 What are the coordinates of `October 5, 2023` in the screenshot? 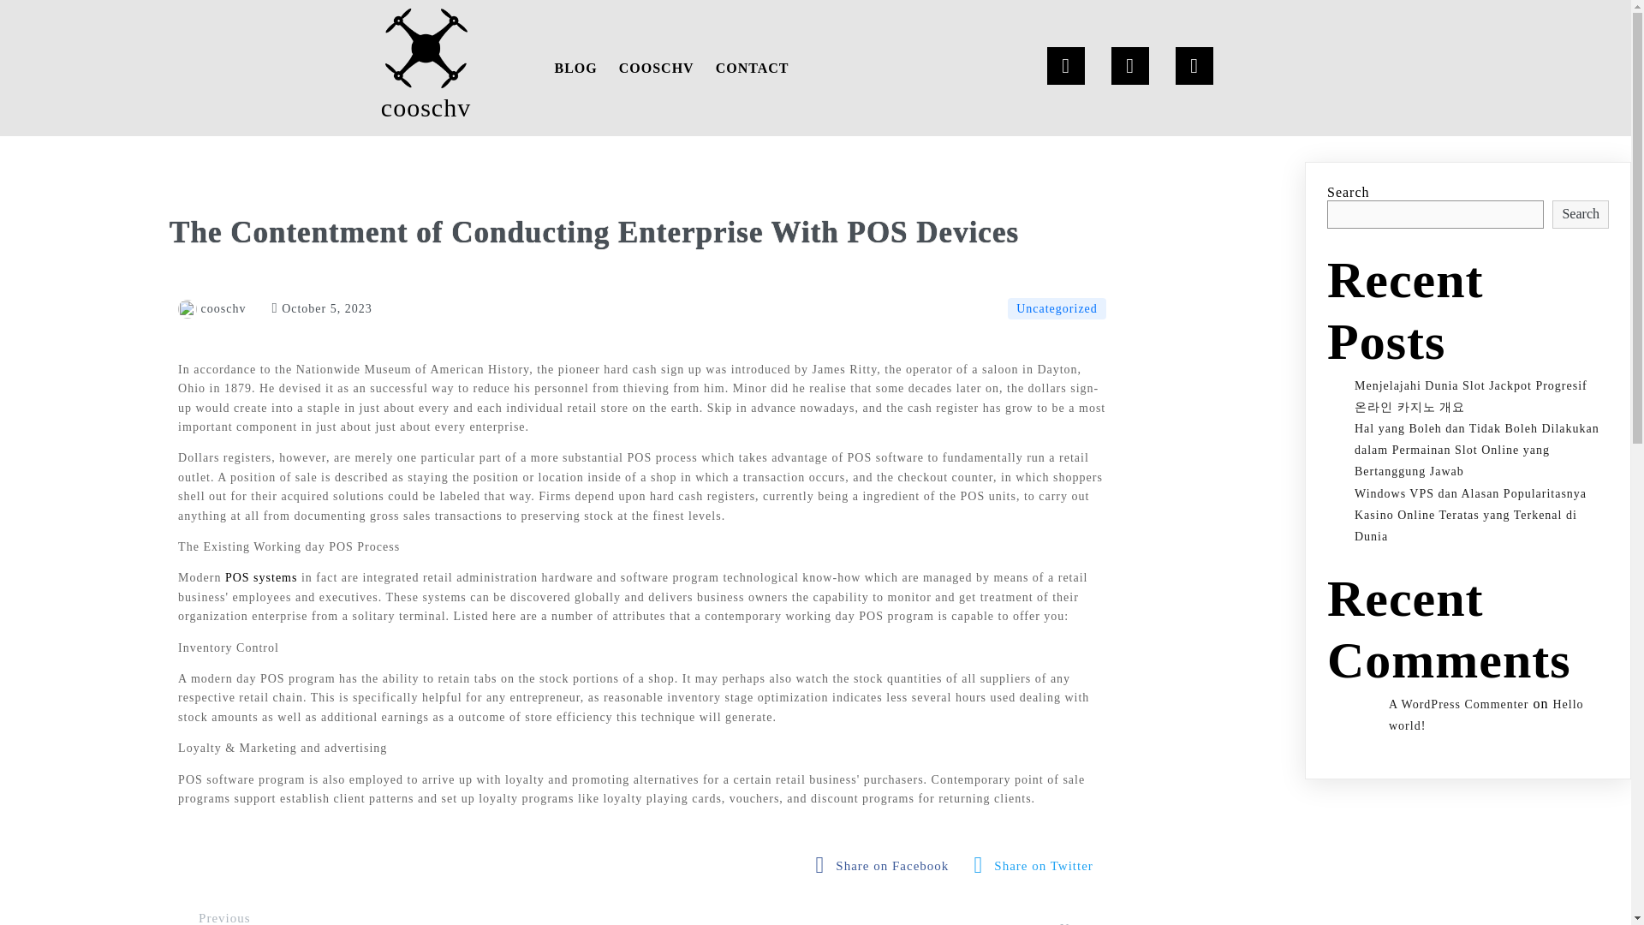 It's located at (322, 308).